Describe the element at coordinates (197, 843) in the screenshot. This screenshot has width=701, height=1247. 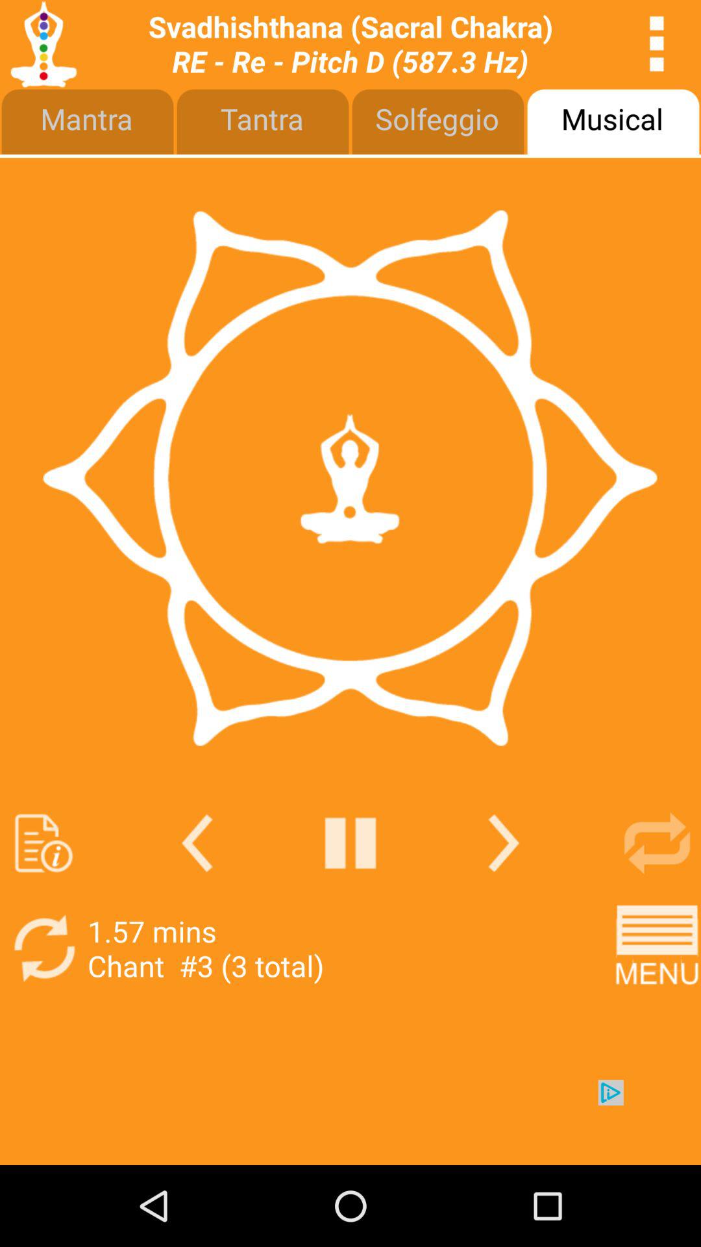
I see `go back` at that location.